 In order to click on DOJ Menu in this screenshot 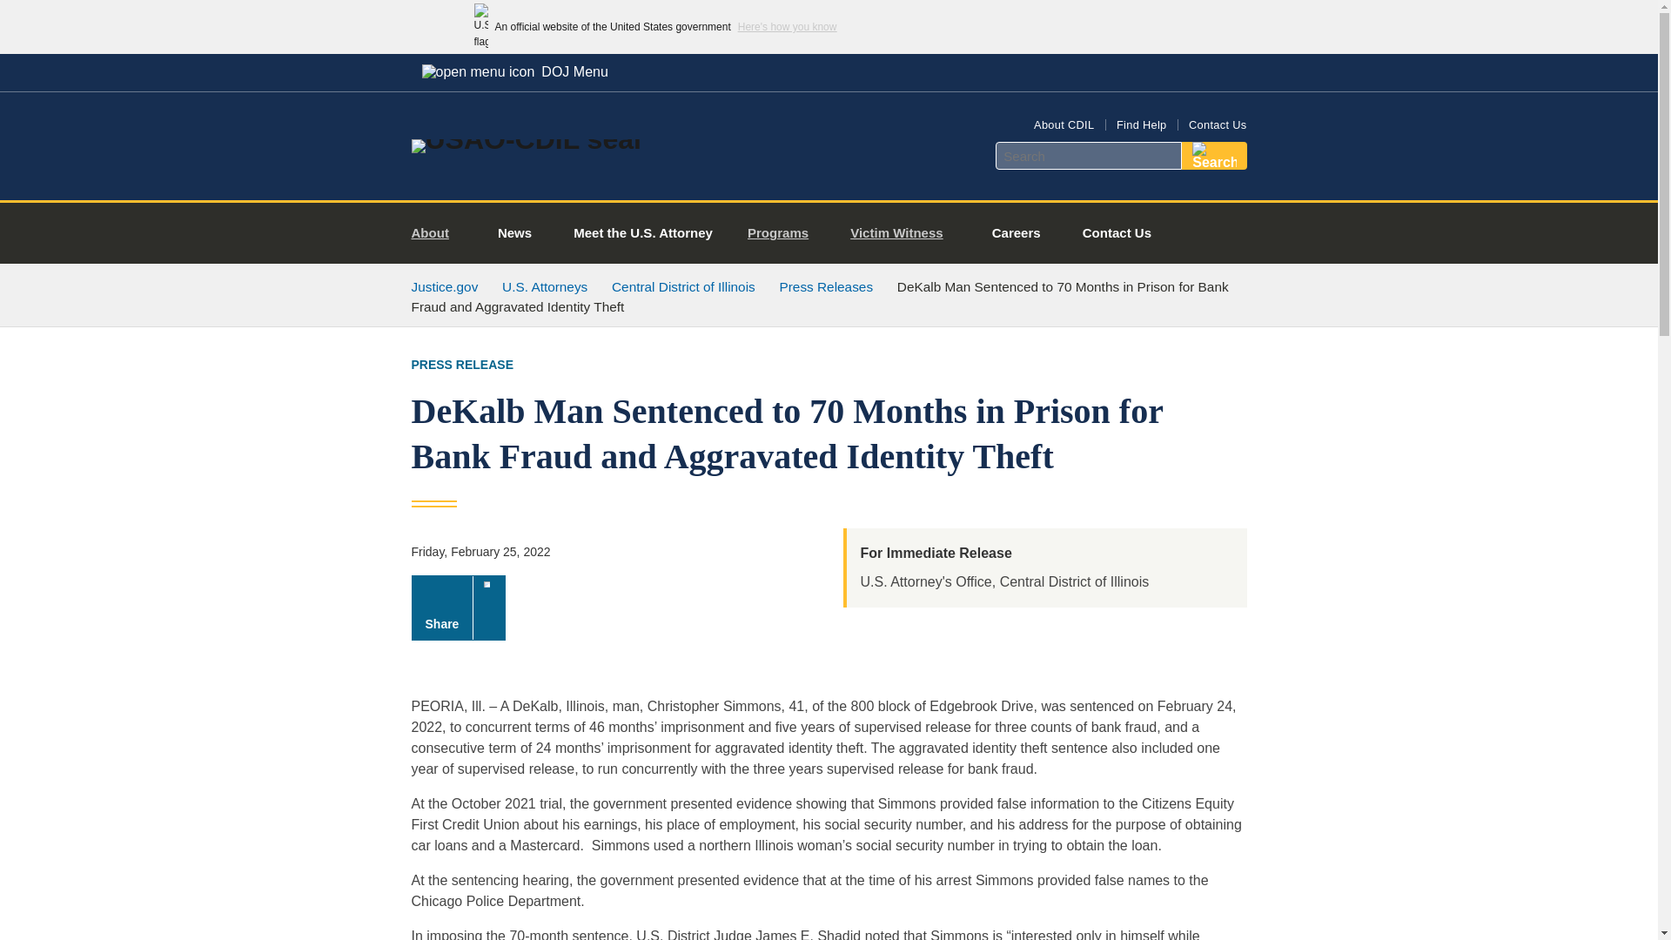, I will do `click(514, 71)`.